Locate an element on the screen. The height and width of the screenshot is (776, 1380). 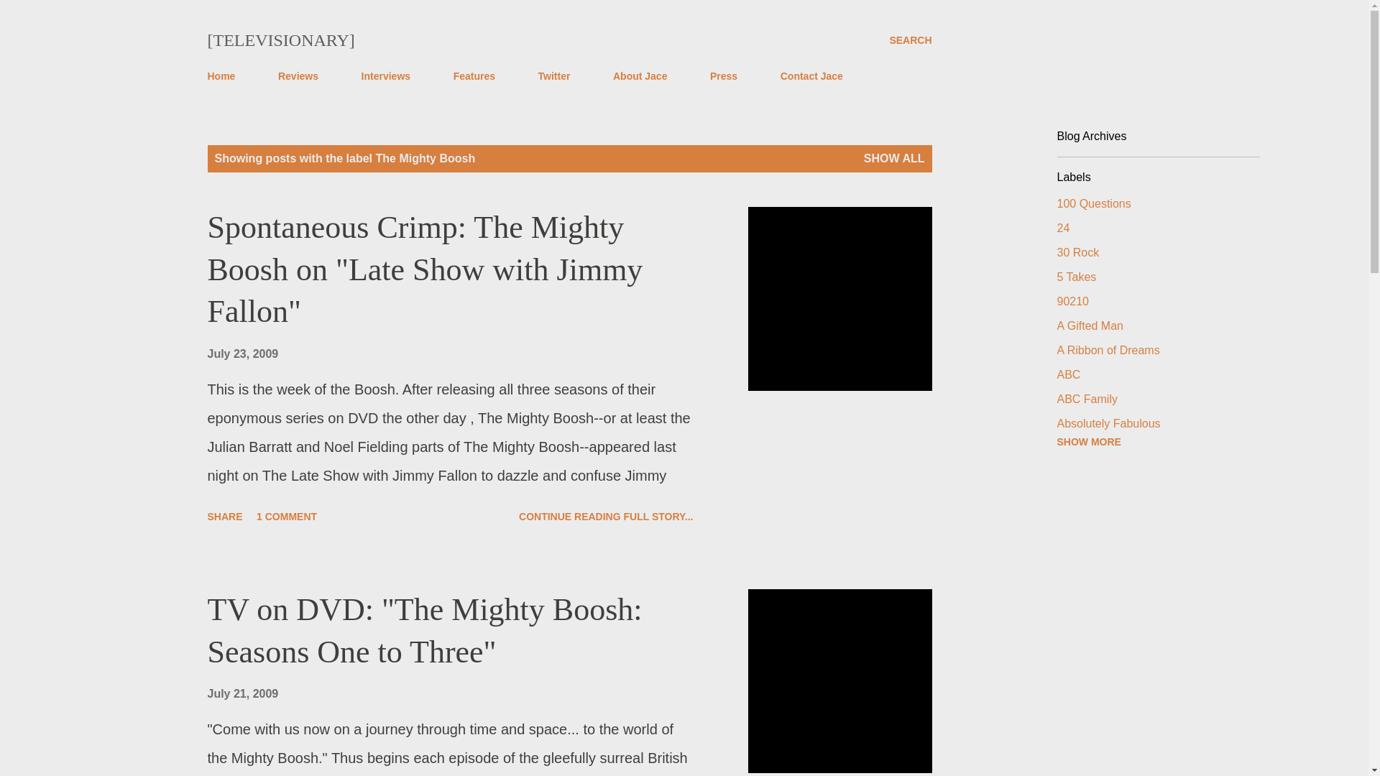
permanent link is located at coordinates (243, 693).